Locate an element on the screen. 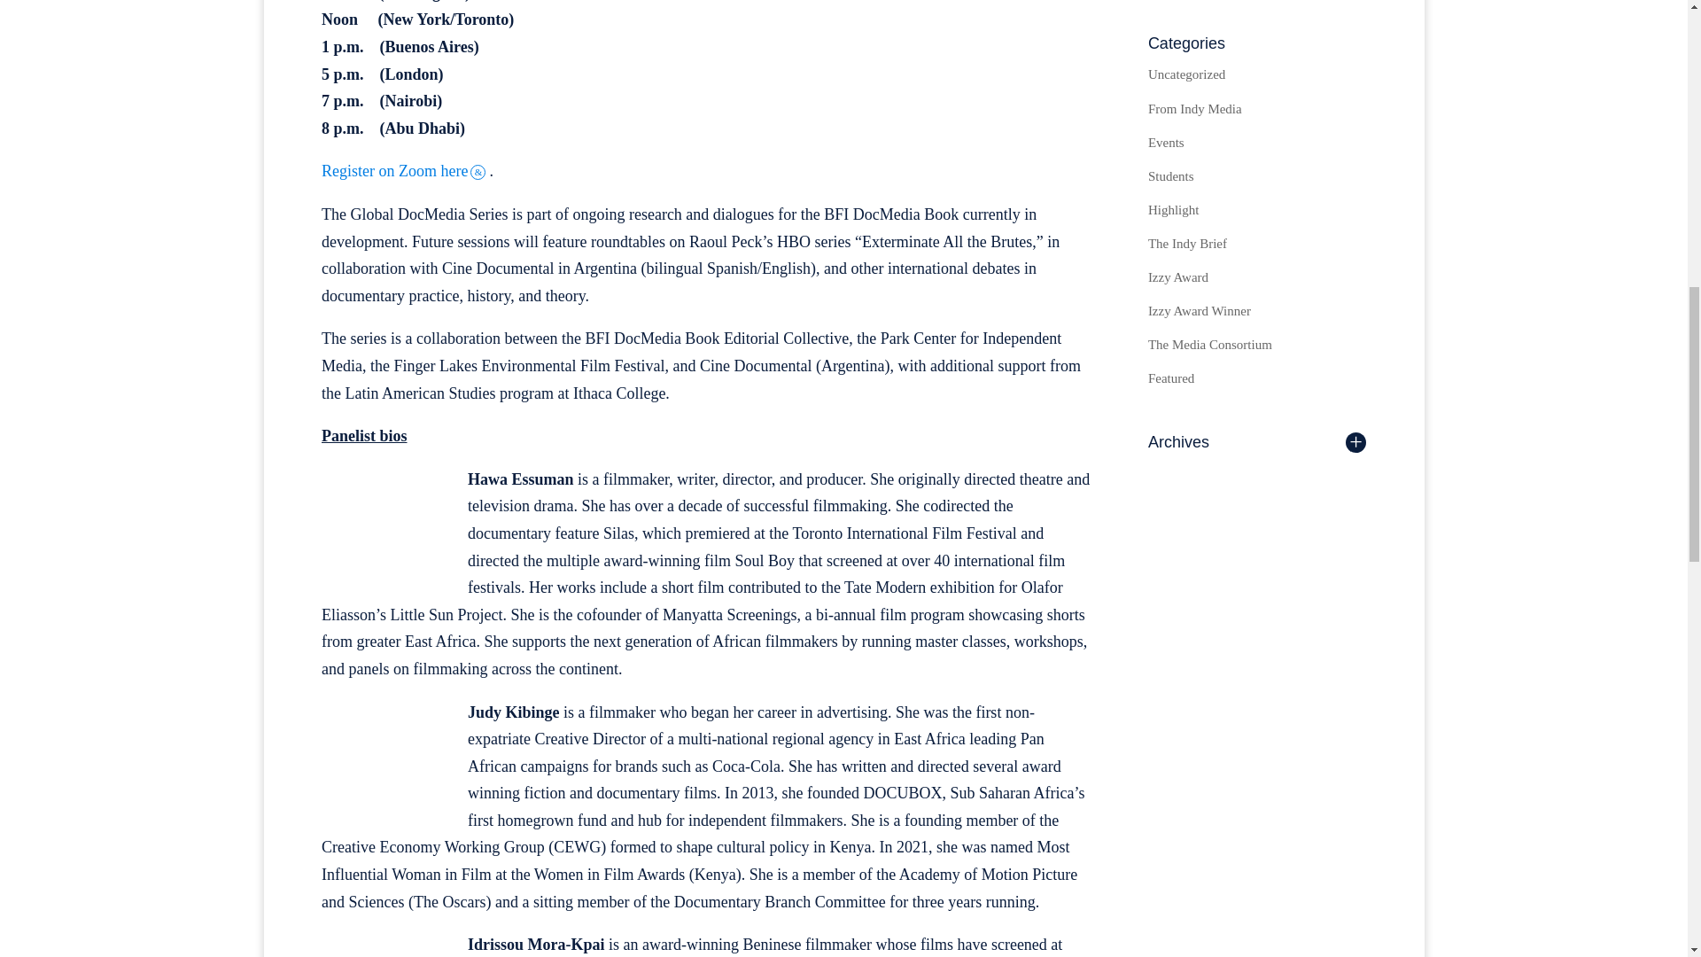 The width and height of the screenshot is (1701, 957). Students is located at coordinates (1171, 176).